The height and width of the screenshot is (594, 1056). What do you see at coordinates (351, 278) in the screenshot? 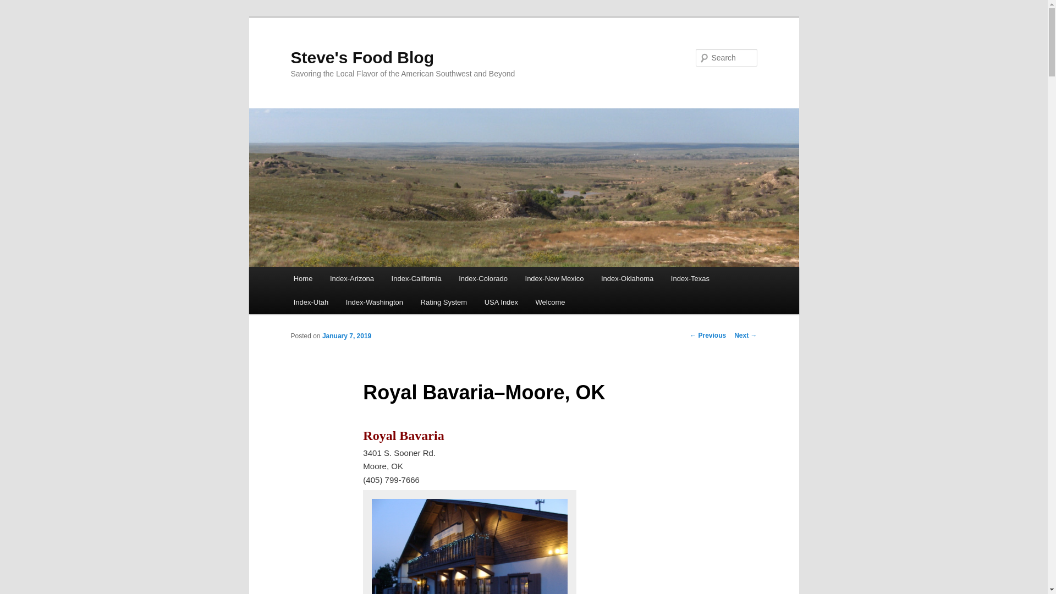
I see `Index-Arizona` at bounding box center [351, 278].